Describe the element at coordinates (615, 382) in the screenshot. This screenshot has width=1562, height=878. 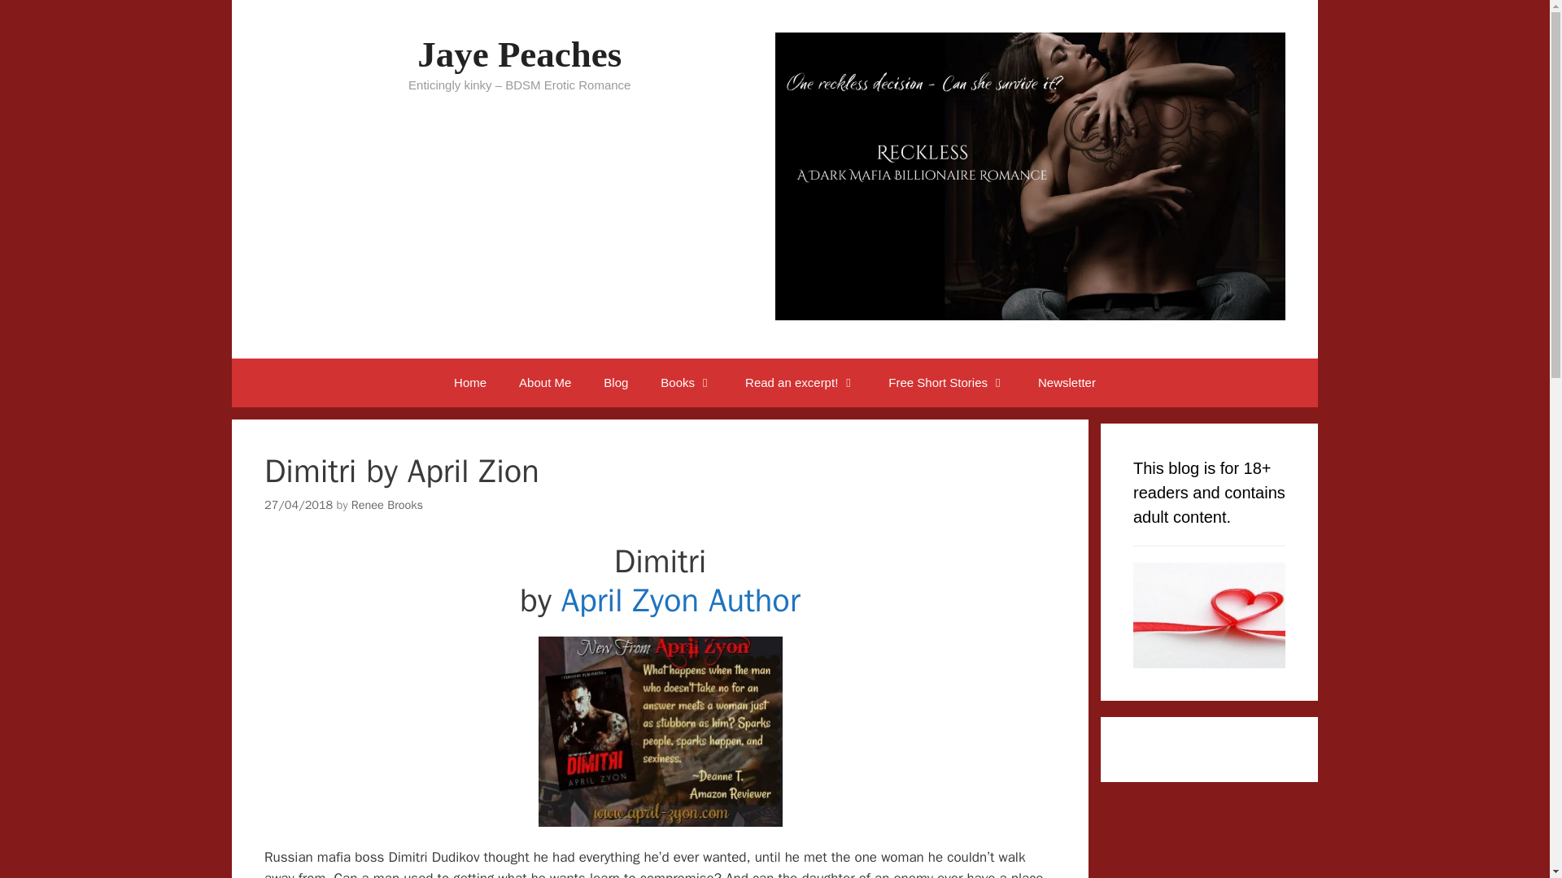
I see `Blog` at that location.